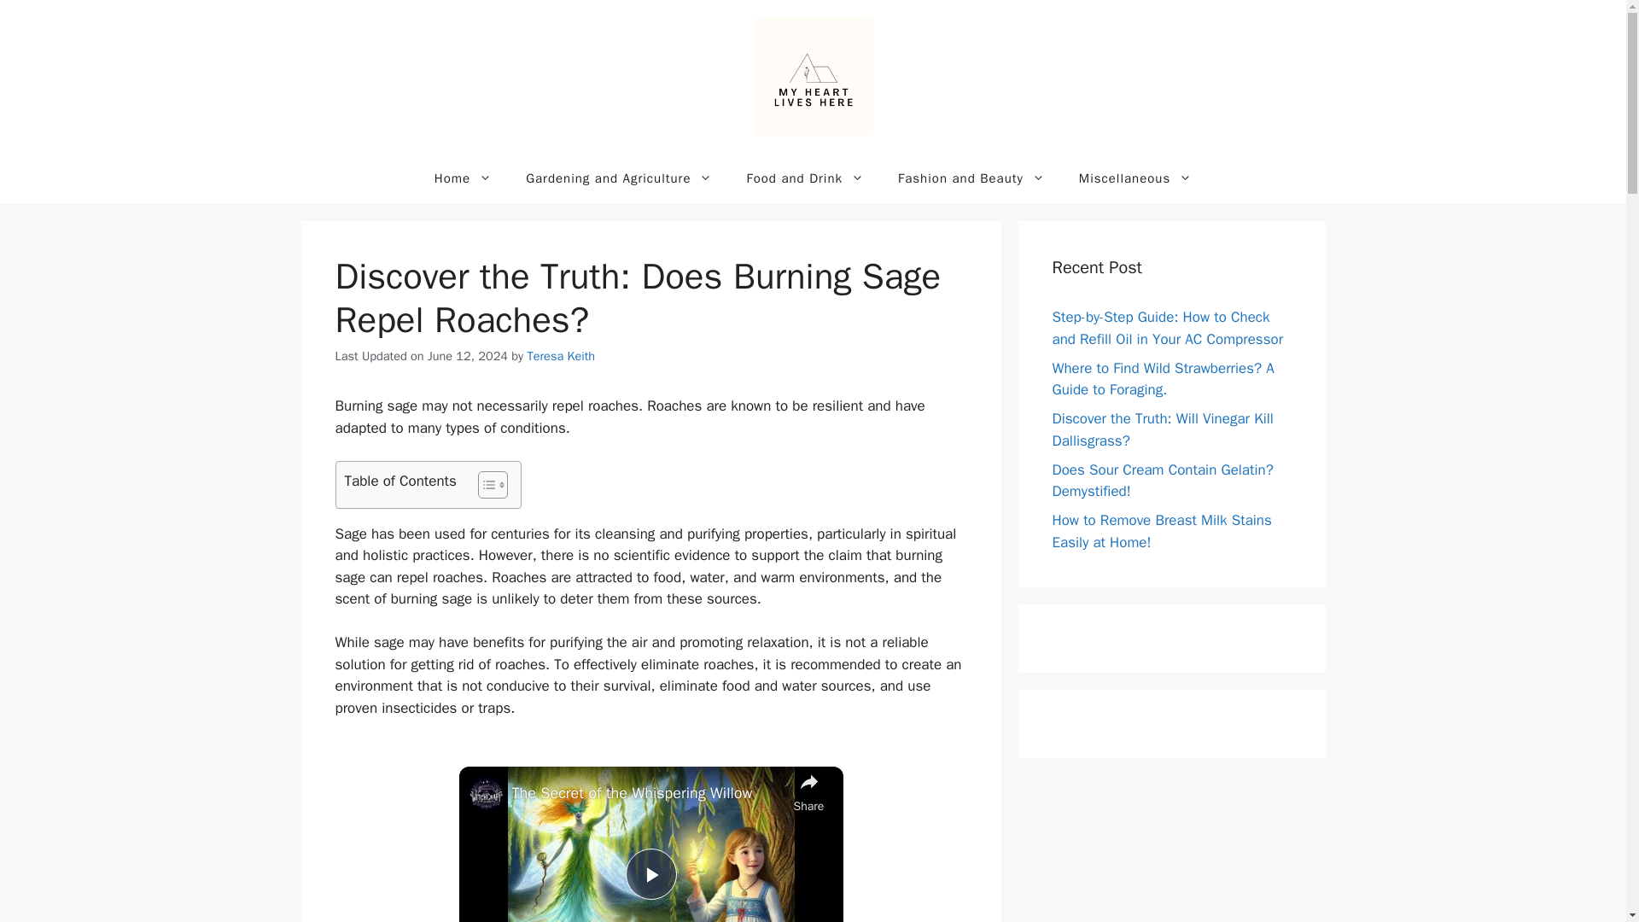  Describe the element at coordinates (650, 874) in the screenshot. I see `Play Video` at that location.